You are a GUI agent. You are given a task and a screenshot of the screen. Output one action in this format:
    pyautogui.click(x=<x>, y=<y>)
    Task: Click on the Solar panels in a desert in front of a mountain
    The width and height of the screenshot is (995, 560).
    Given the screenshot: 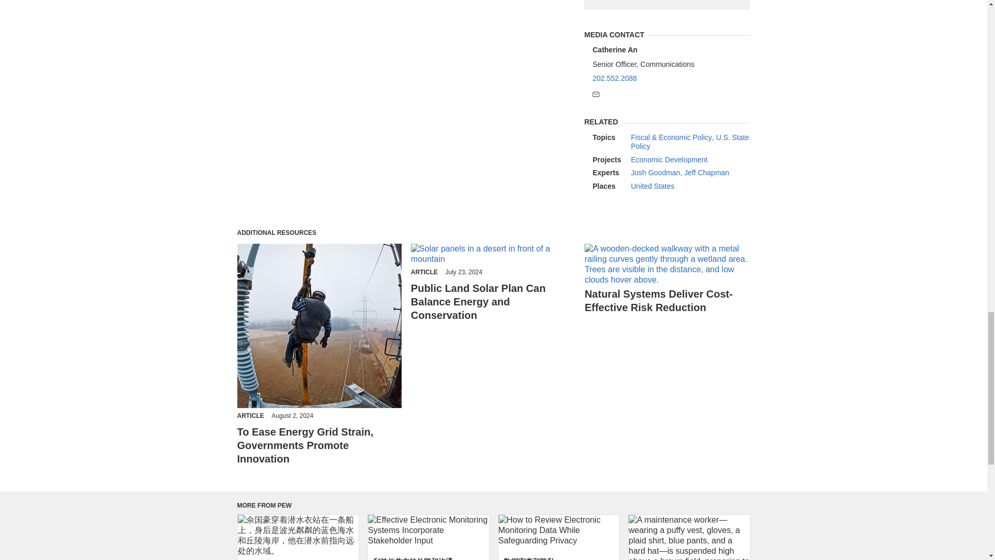 What is the action you would take?
    pyautogui.click(x=493, y=254)
    